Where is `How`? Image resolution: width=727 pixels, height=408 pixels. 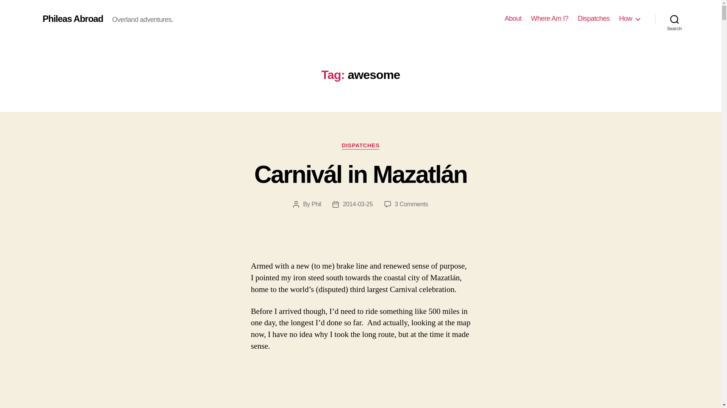
How is located at coordinates (629, 19).